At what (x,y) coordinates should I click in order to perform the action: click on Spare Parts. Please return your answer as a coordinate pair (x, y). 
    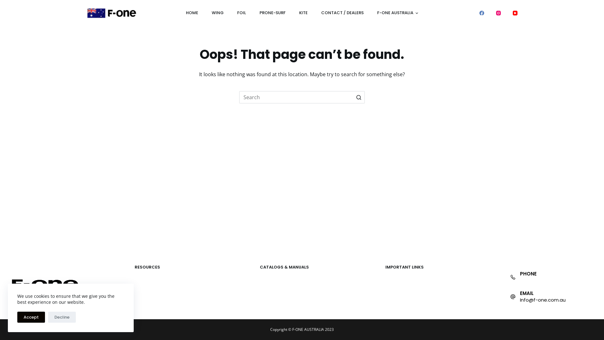
    Looking at the image, I should click on (397, 278).